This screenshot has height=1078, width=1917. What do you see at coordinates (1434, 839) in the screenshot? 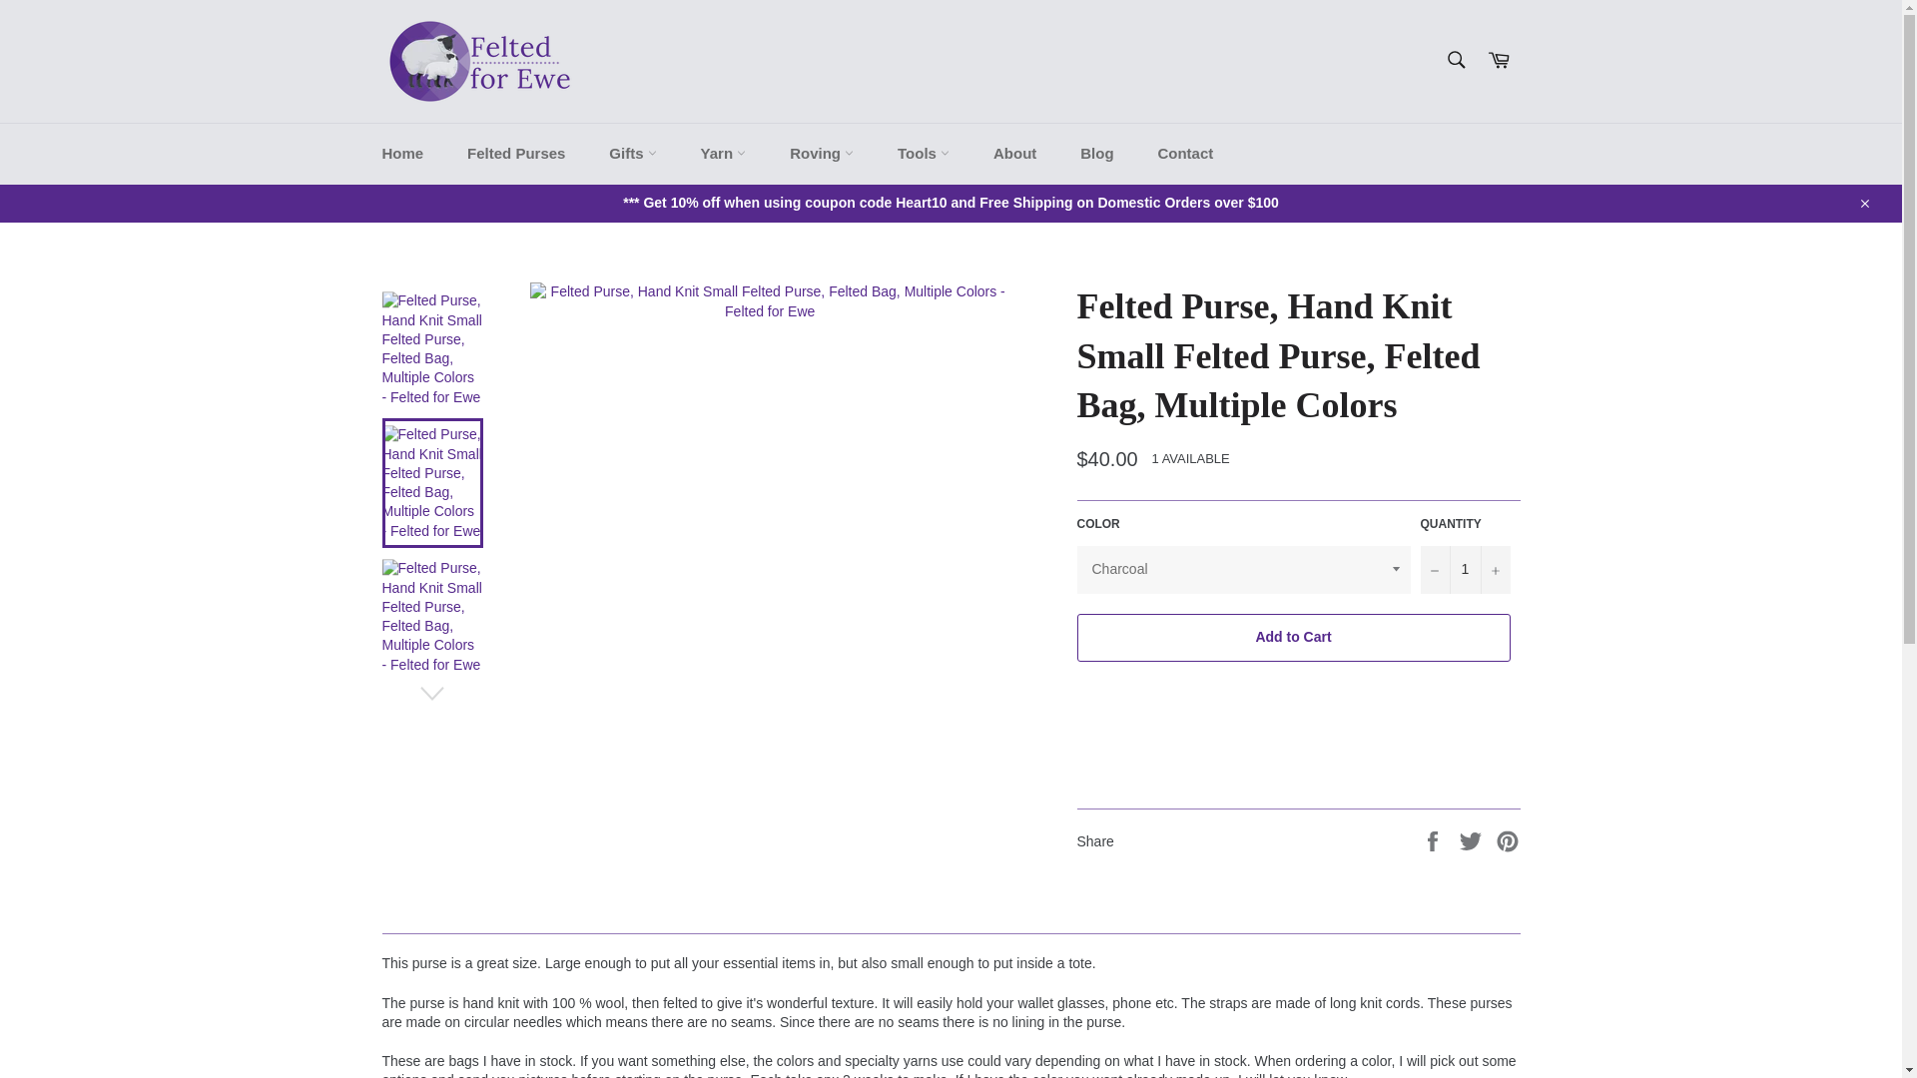
I see `Share on Facebook` at bounding box center [1434, 839].